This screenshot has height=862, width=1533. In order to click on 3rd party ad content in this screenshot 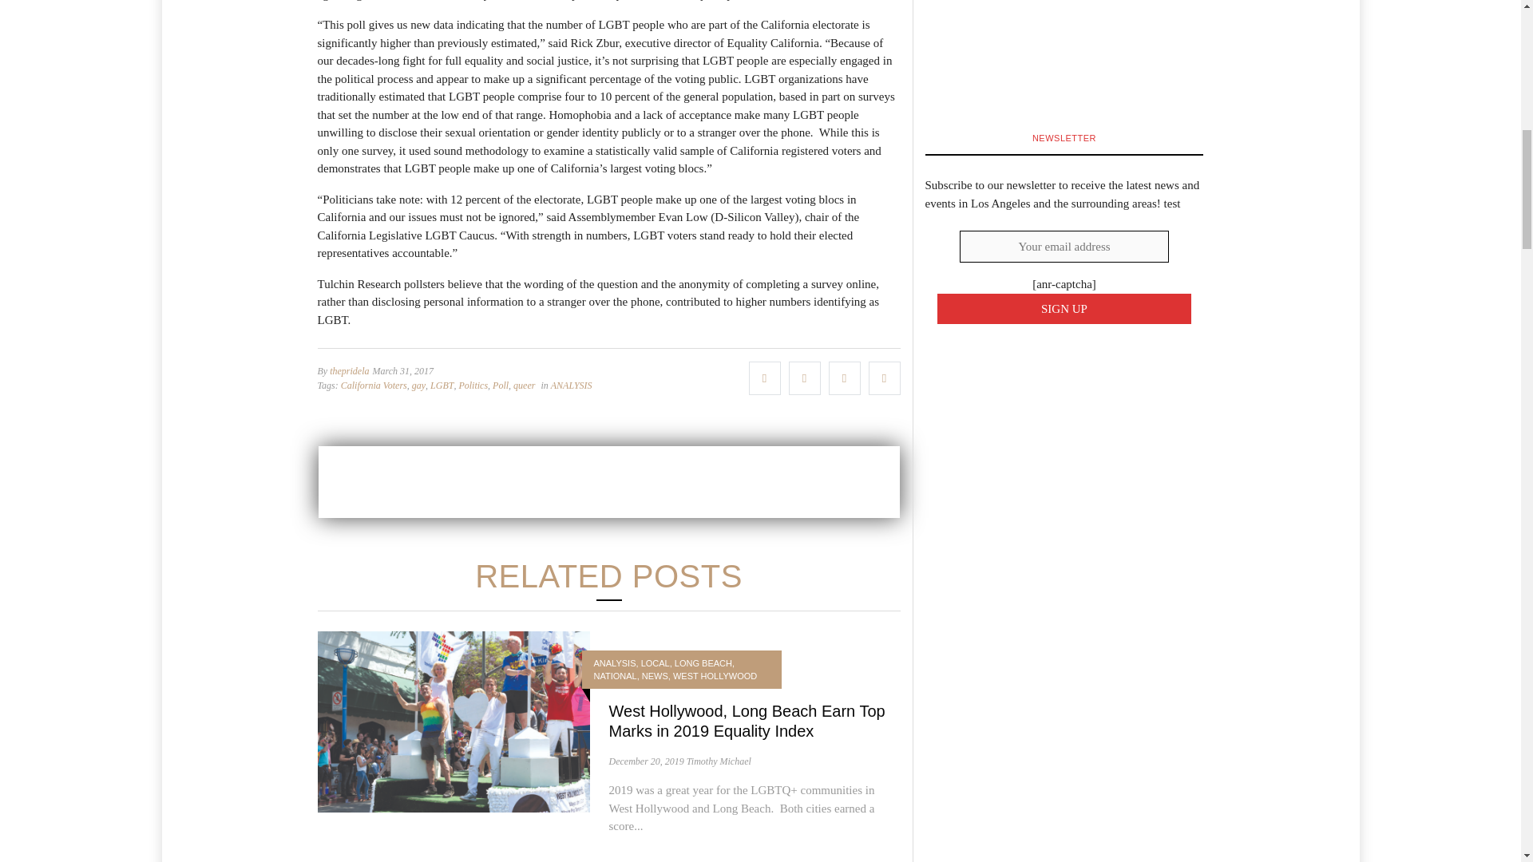, I will do `click(608, 482)`.